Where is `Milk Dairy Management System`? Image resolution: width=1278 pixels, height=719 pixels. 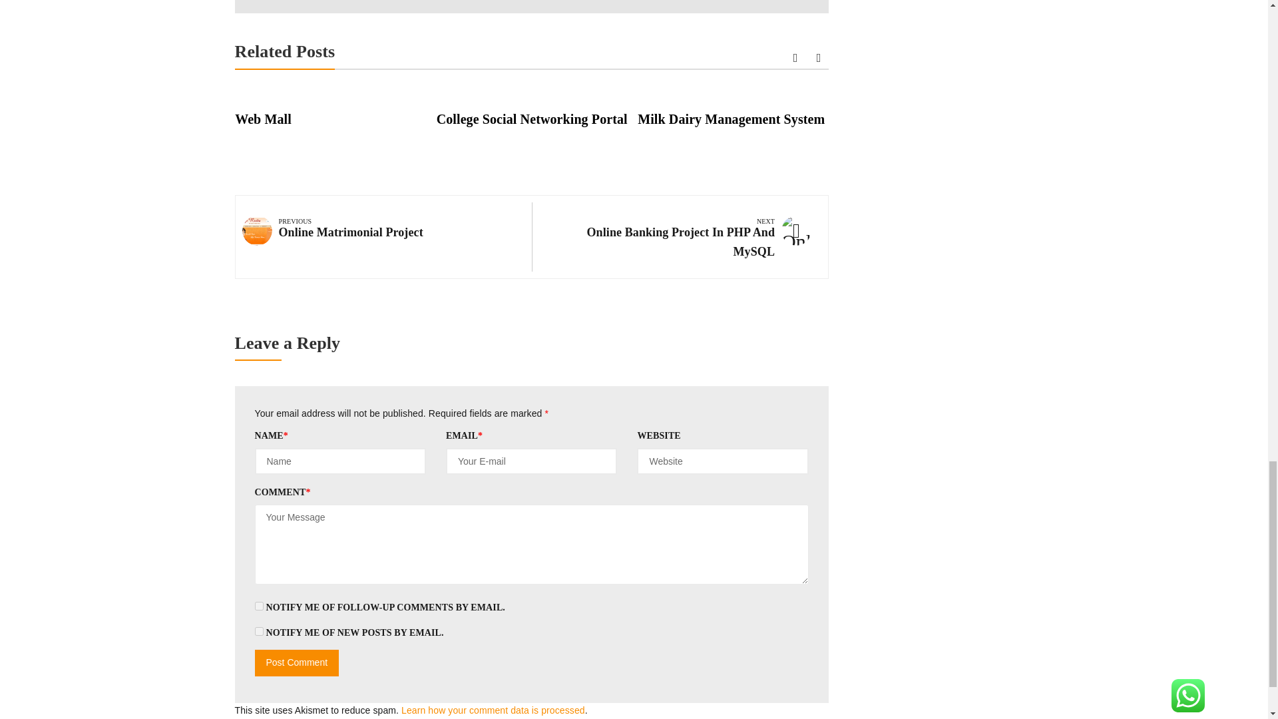 Milk Dairy Management System is located at coordinates (731, 119).